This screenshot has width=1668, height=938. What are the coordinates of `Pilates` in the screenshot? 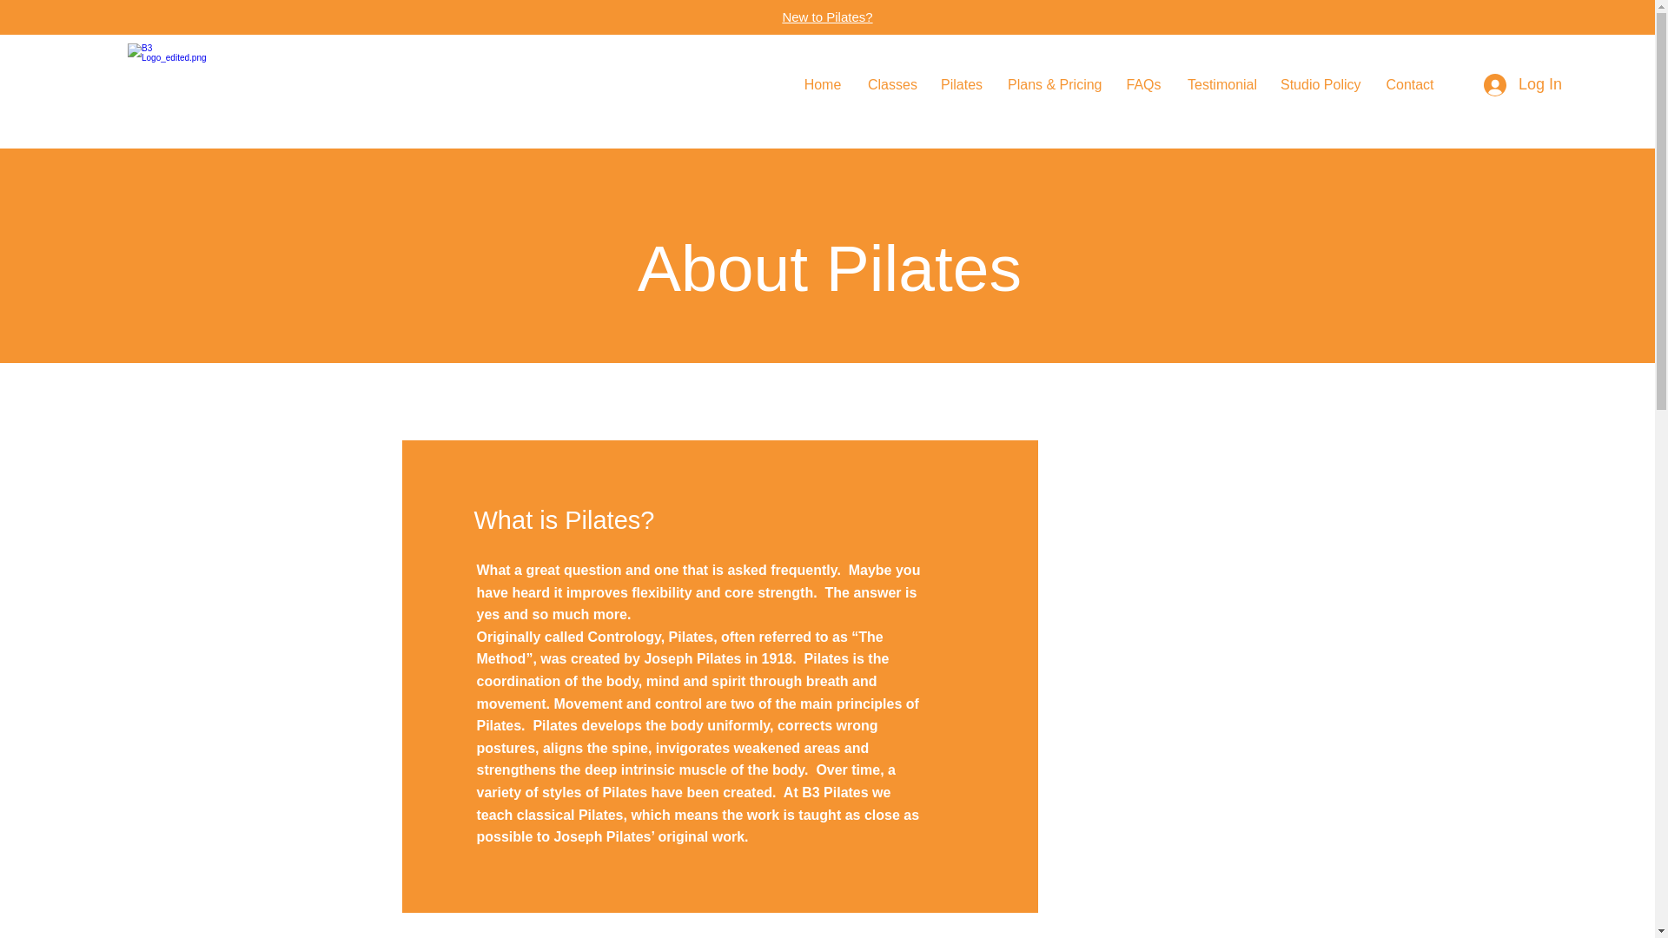 It's located at (961, 85).